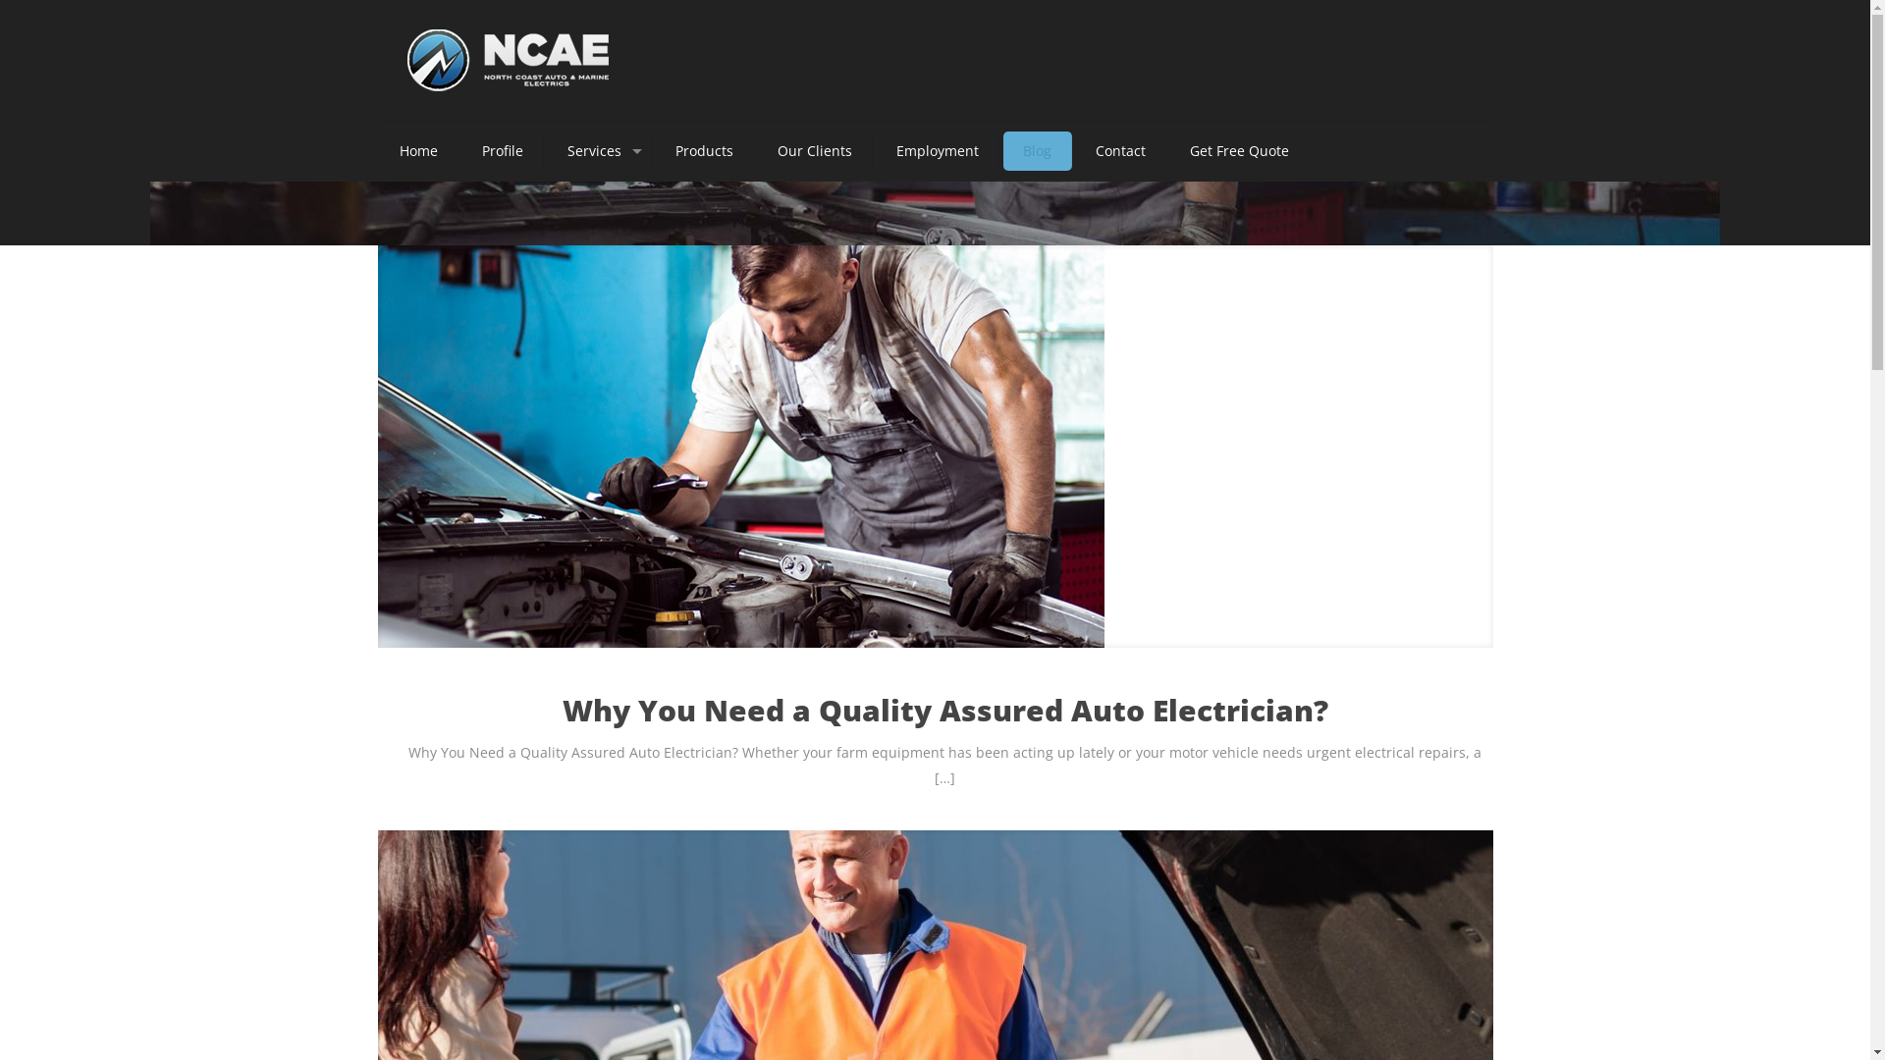  Describe the element at coordinates (600, 151) in the screenshot. I see `Services` at that location.